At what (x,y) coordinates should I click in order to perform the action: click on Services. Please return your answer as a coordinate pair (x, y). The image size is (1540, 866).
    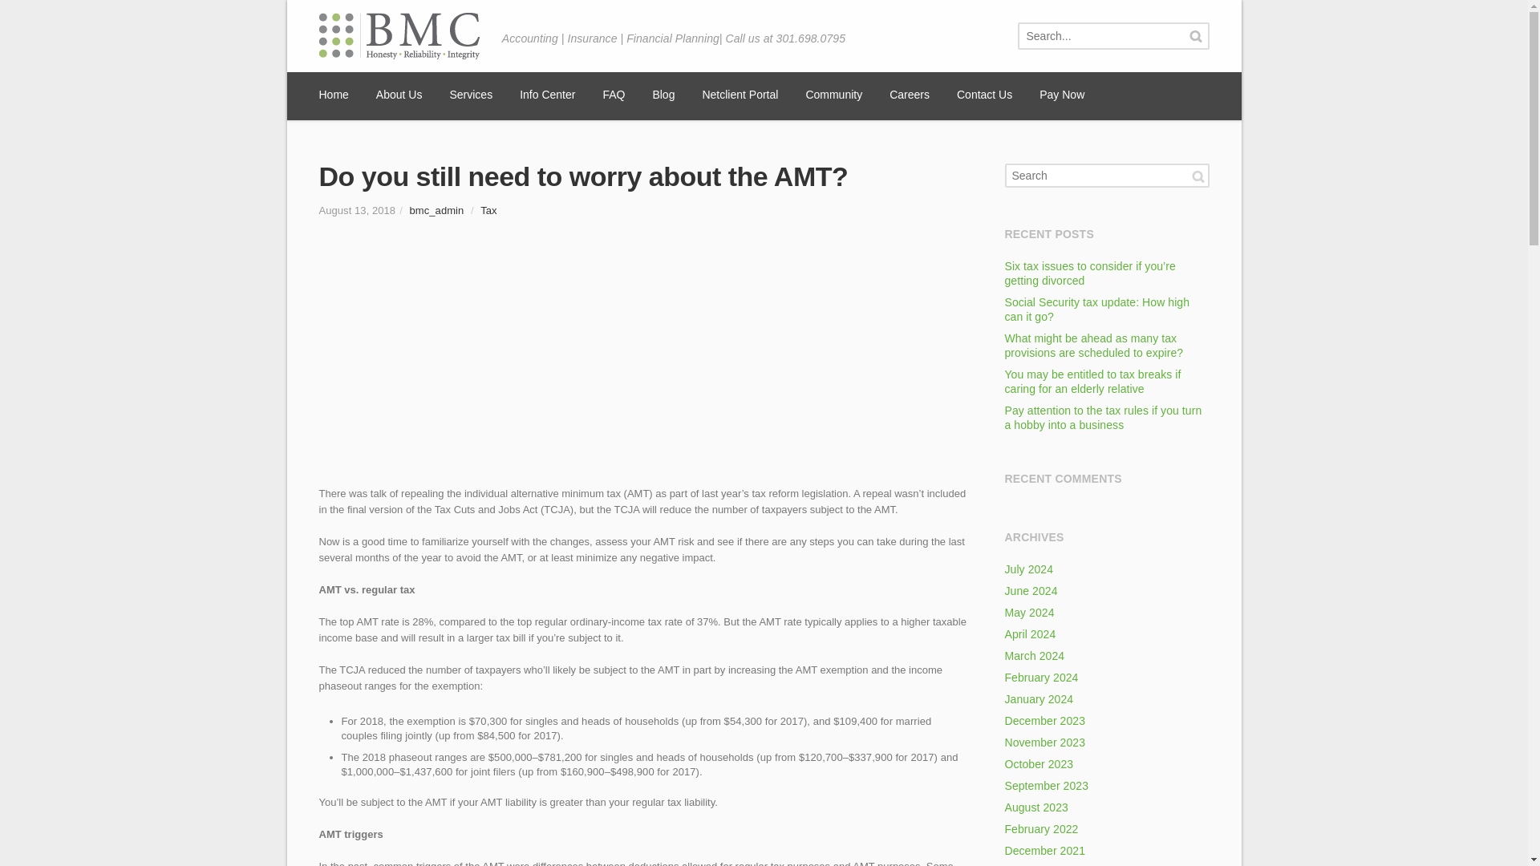
    Looking at the image, I should click on (471, 96).